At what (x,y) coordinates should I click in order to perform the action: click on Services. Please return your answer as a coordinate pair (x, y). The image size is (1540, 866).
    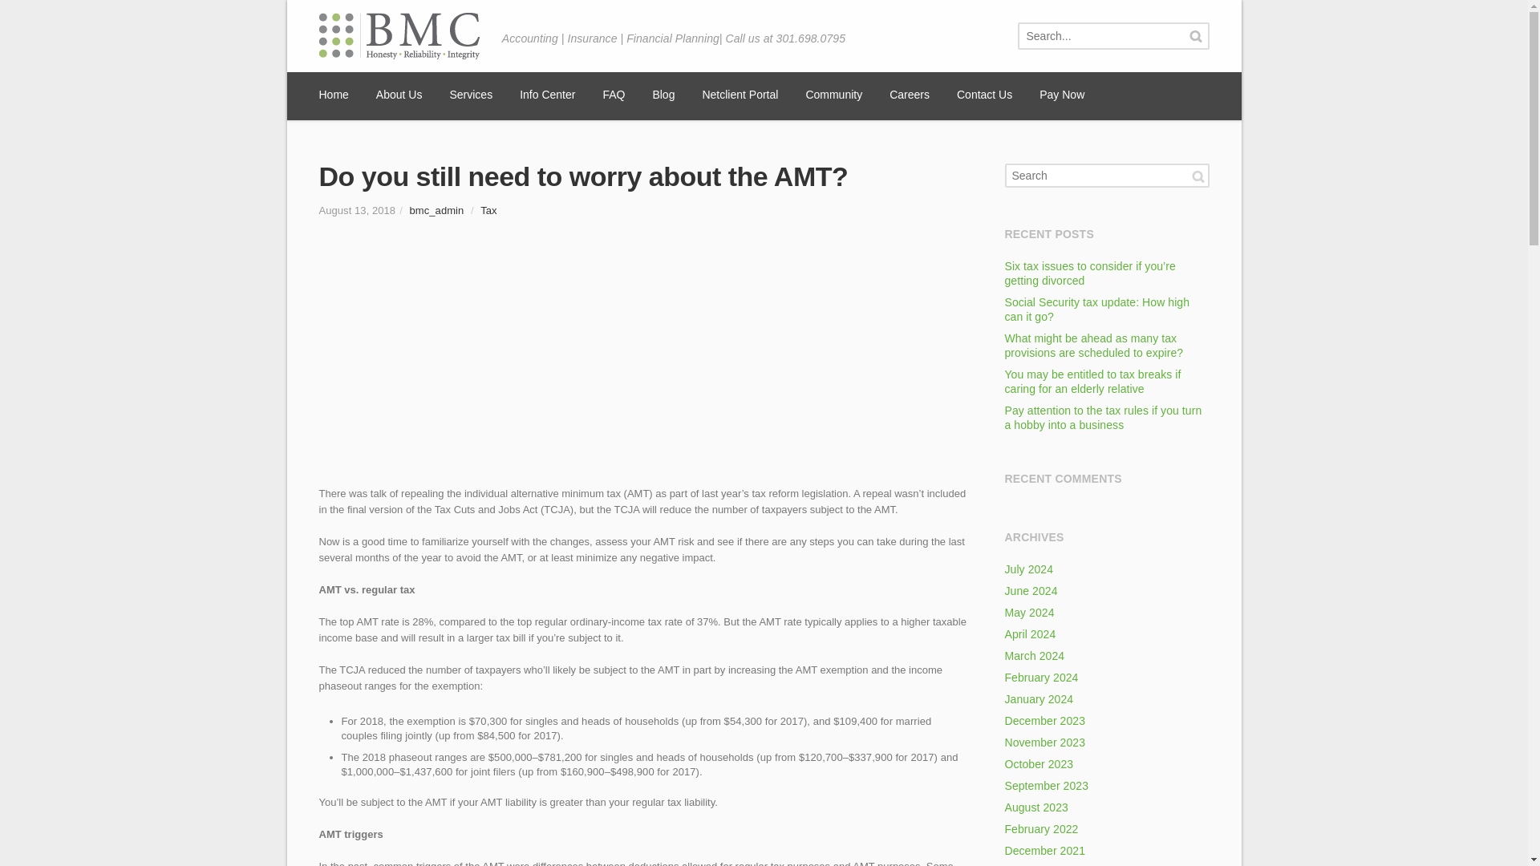
    Looking at the image, I should click on (471, 96).